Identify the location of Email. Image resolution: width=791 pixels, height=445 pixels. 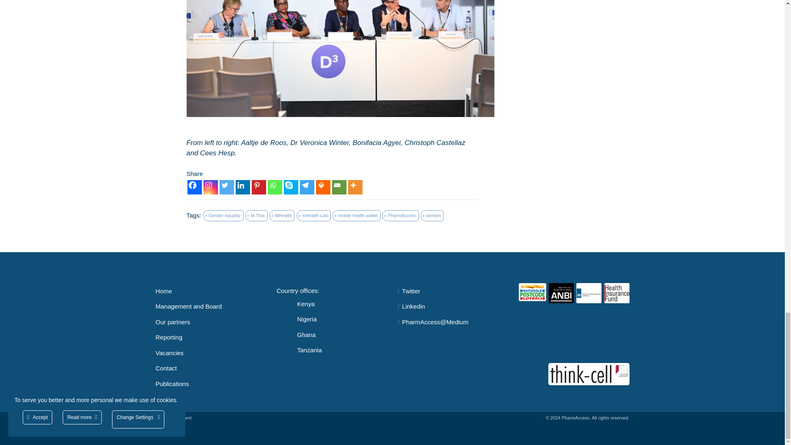
(339, 187).